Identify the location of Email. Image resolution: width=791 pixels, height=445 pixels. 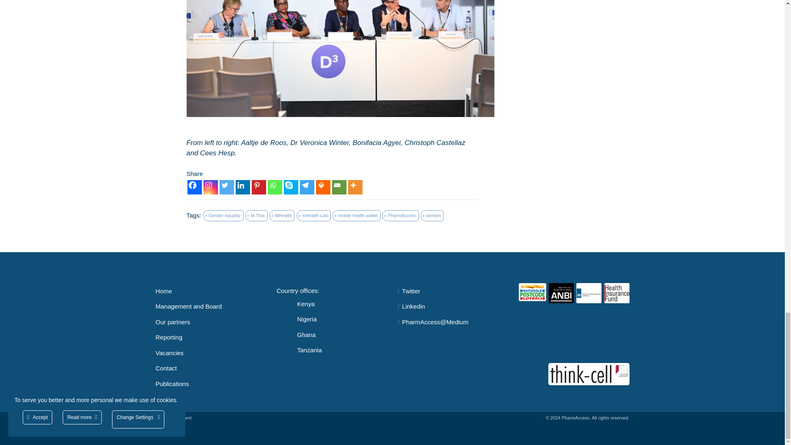
(339, 187).